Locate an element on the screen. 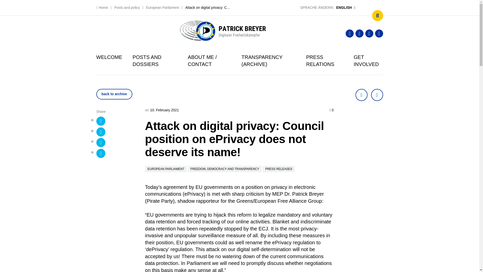  Go to Patrick Breyer. is located at coordinates (102, 7).